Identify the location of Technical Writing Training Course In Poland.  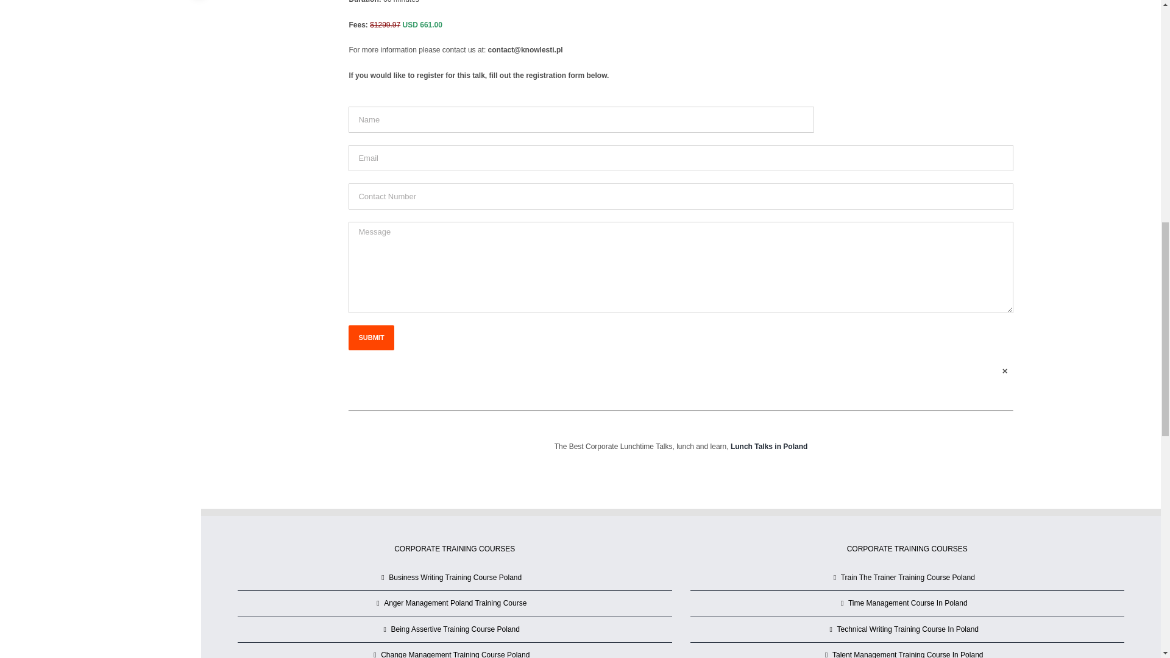
(908, 630).